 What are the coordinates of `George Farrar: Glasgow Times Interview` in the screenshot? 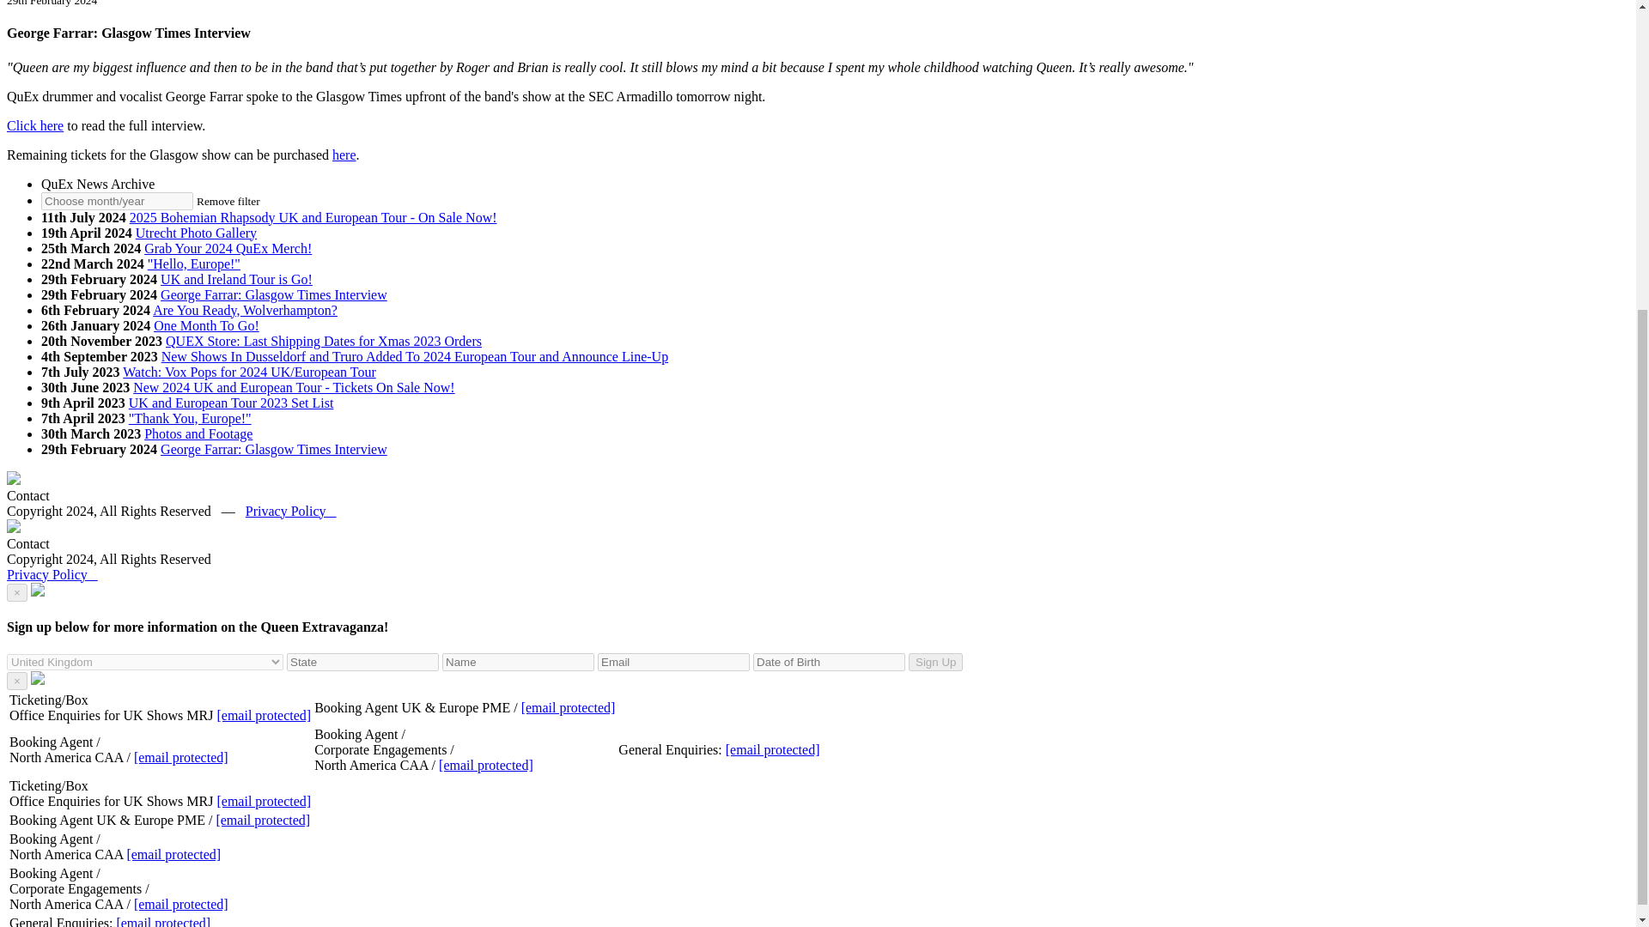 It's located at (273, 450).